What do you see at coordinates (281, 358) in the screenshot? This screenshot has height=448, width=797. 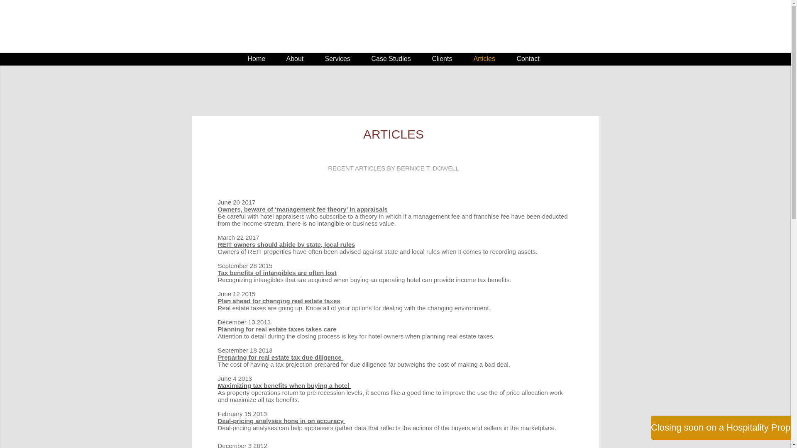 I see `Preparing for real estate tax due diligence ` at bounding box center [281, 358].